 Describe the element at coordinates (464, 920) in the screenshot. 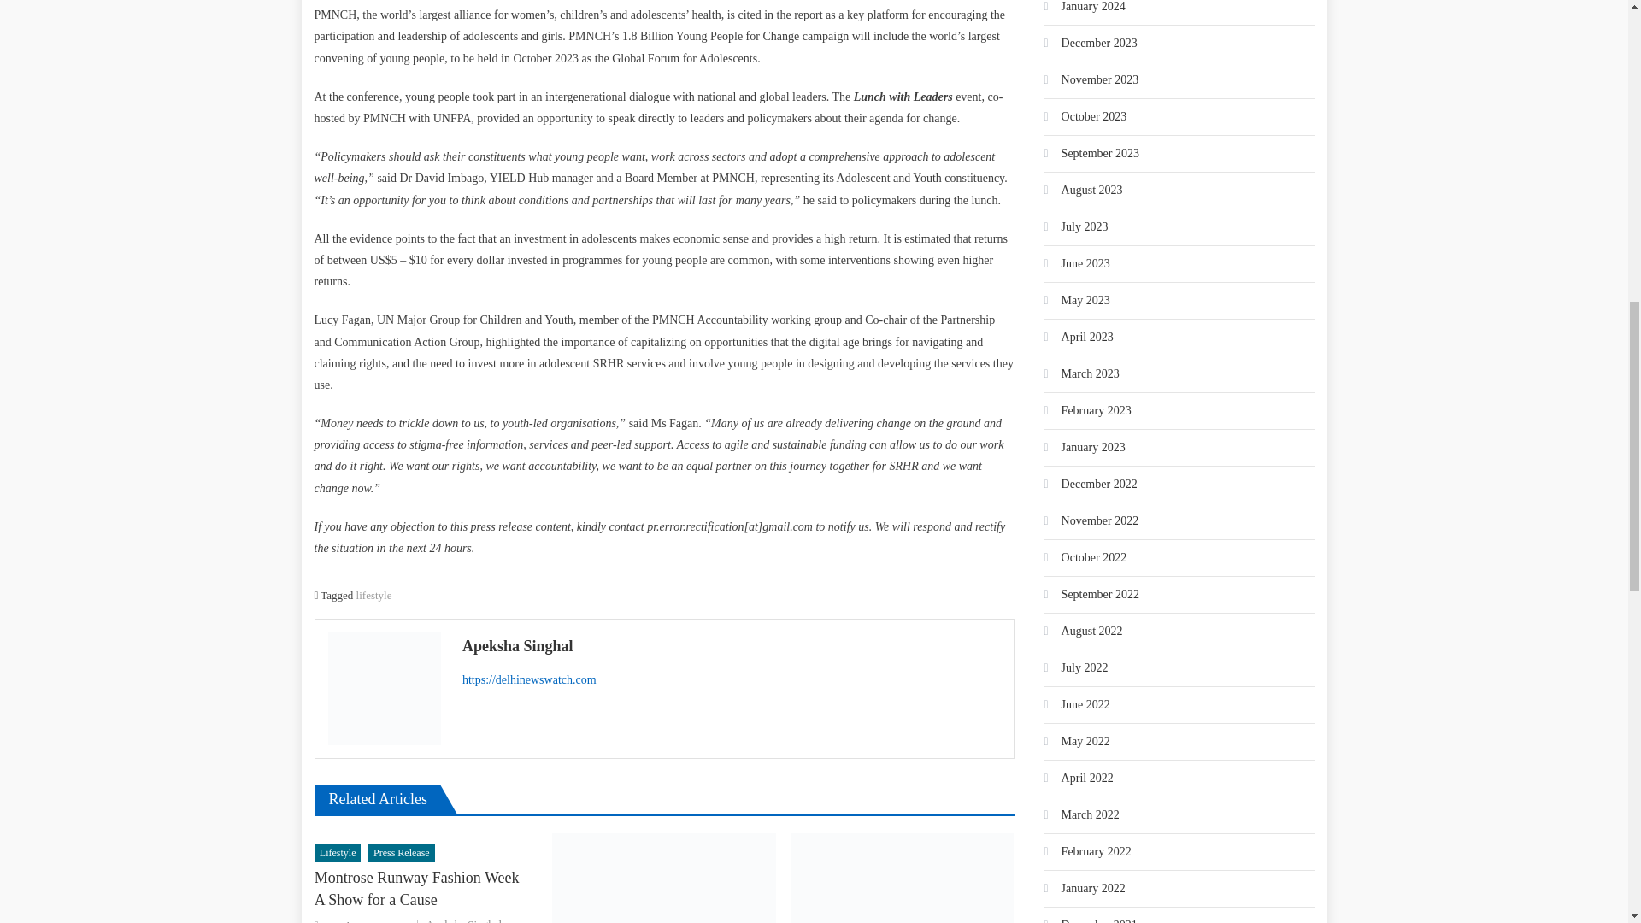

I see `Apeksha Singhal` at that location.